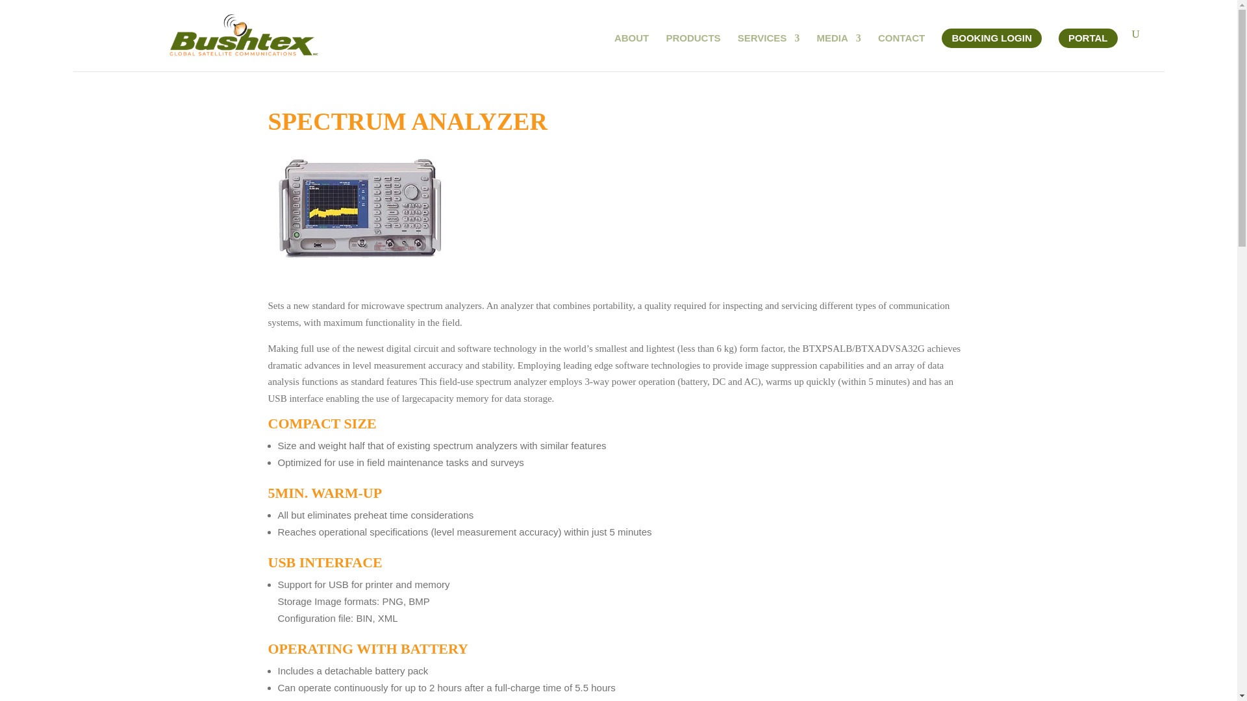 The width and height of the screenshot is (1247, 701). I want to click on SERVICES, so click(769, 52).